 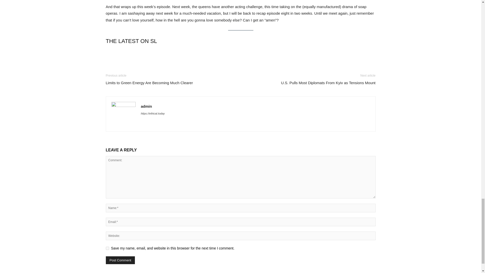 I want to click on Post Comment, so click(x=120, y=260).